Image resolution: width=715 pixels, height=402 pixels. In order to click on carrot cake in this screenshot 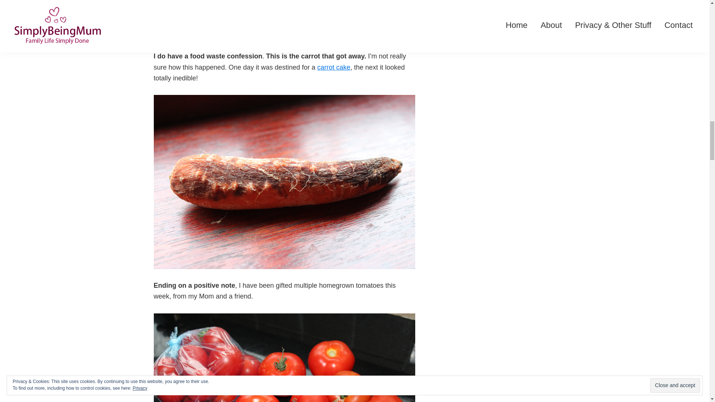, I will do `click(334, 67)`.